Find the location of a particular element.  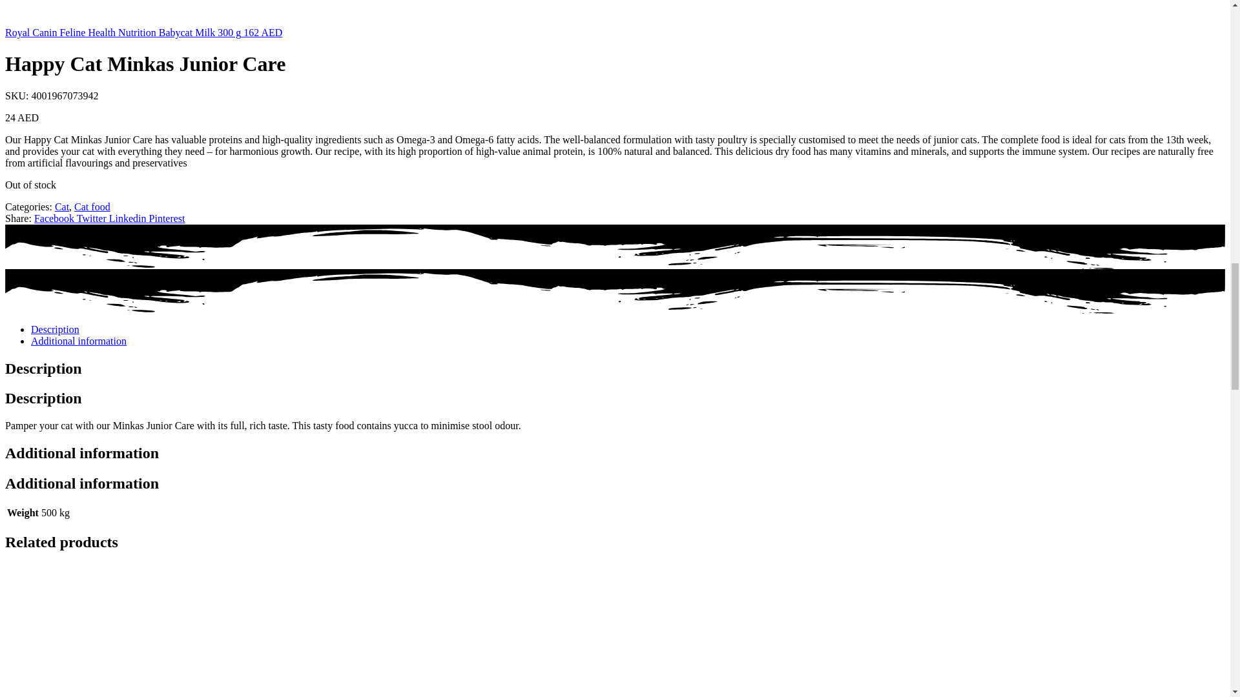

Facebook is located at coordinates (56, 218).